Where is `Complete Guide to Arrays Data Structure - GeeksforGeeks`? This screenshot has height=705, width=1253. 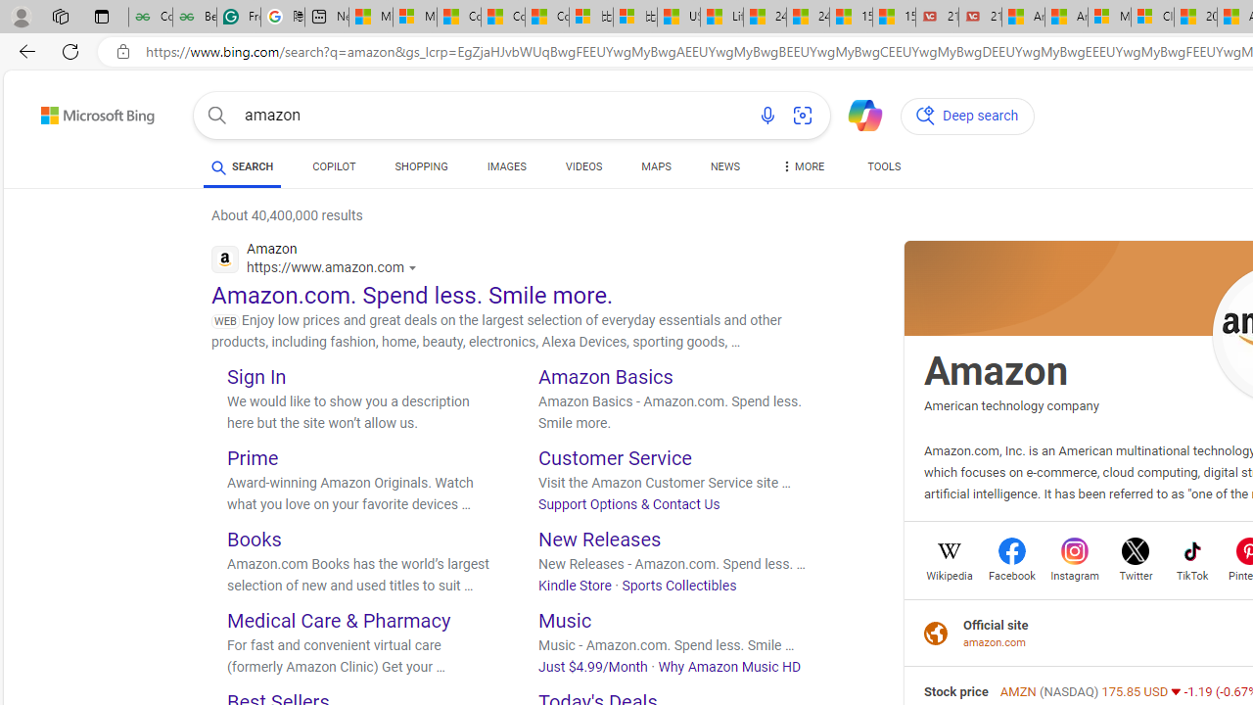
Complete Guide to Arrays Data Structure - GeeksforGeeks is located at coordinates (151, 18).